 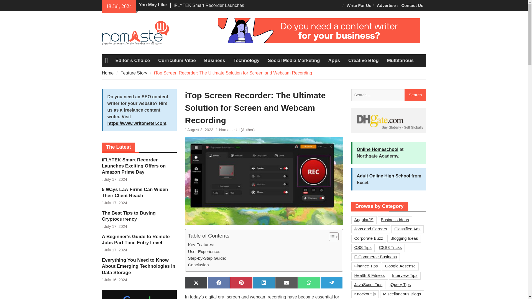 What do you see at coordinates (241, 283) in the screenshot?
I see `Share on Pinterest` at bounding box center [241, 283].